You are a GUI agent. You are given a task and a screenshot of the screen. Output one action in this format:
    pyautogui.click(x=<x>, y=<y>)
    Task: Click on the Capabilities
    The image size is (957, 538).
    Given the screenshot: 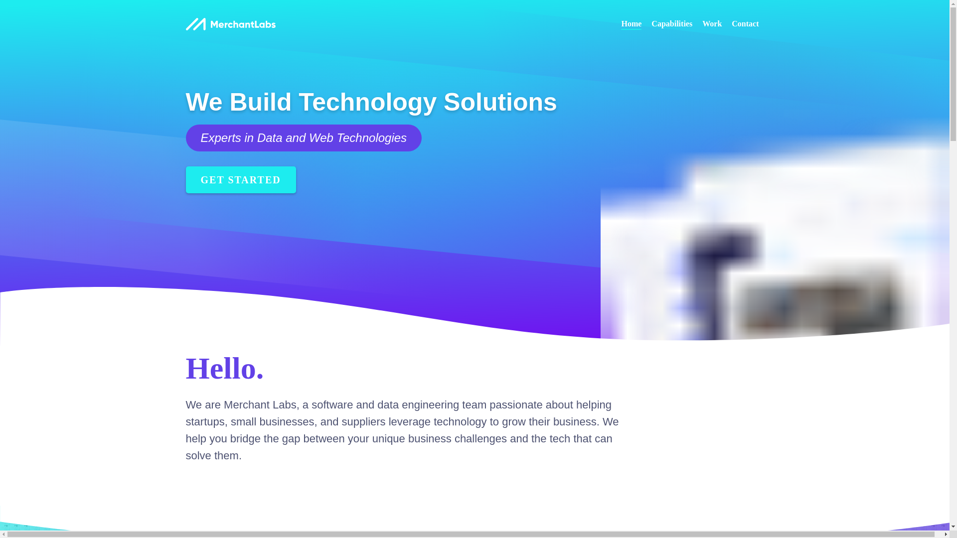 What is the action you would take?
    pyautogui.click(x=672, y=24)
    